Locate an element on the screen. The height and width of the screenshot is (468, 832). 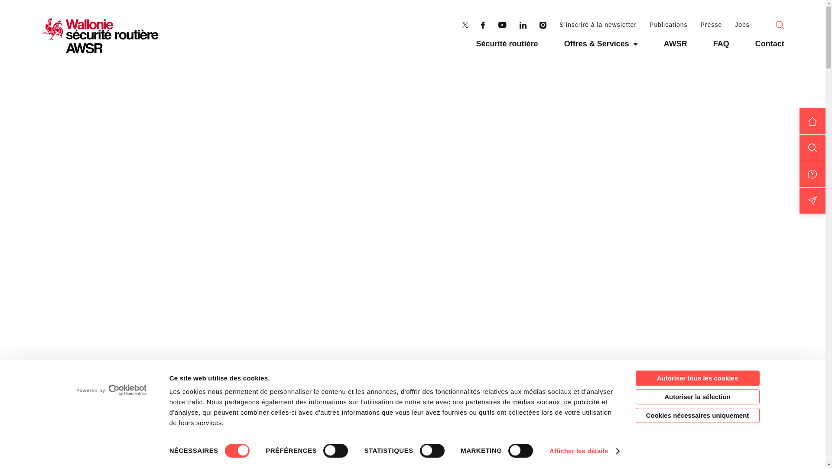
AWSR is located at coordinates (101, 36).